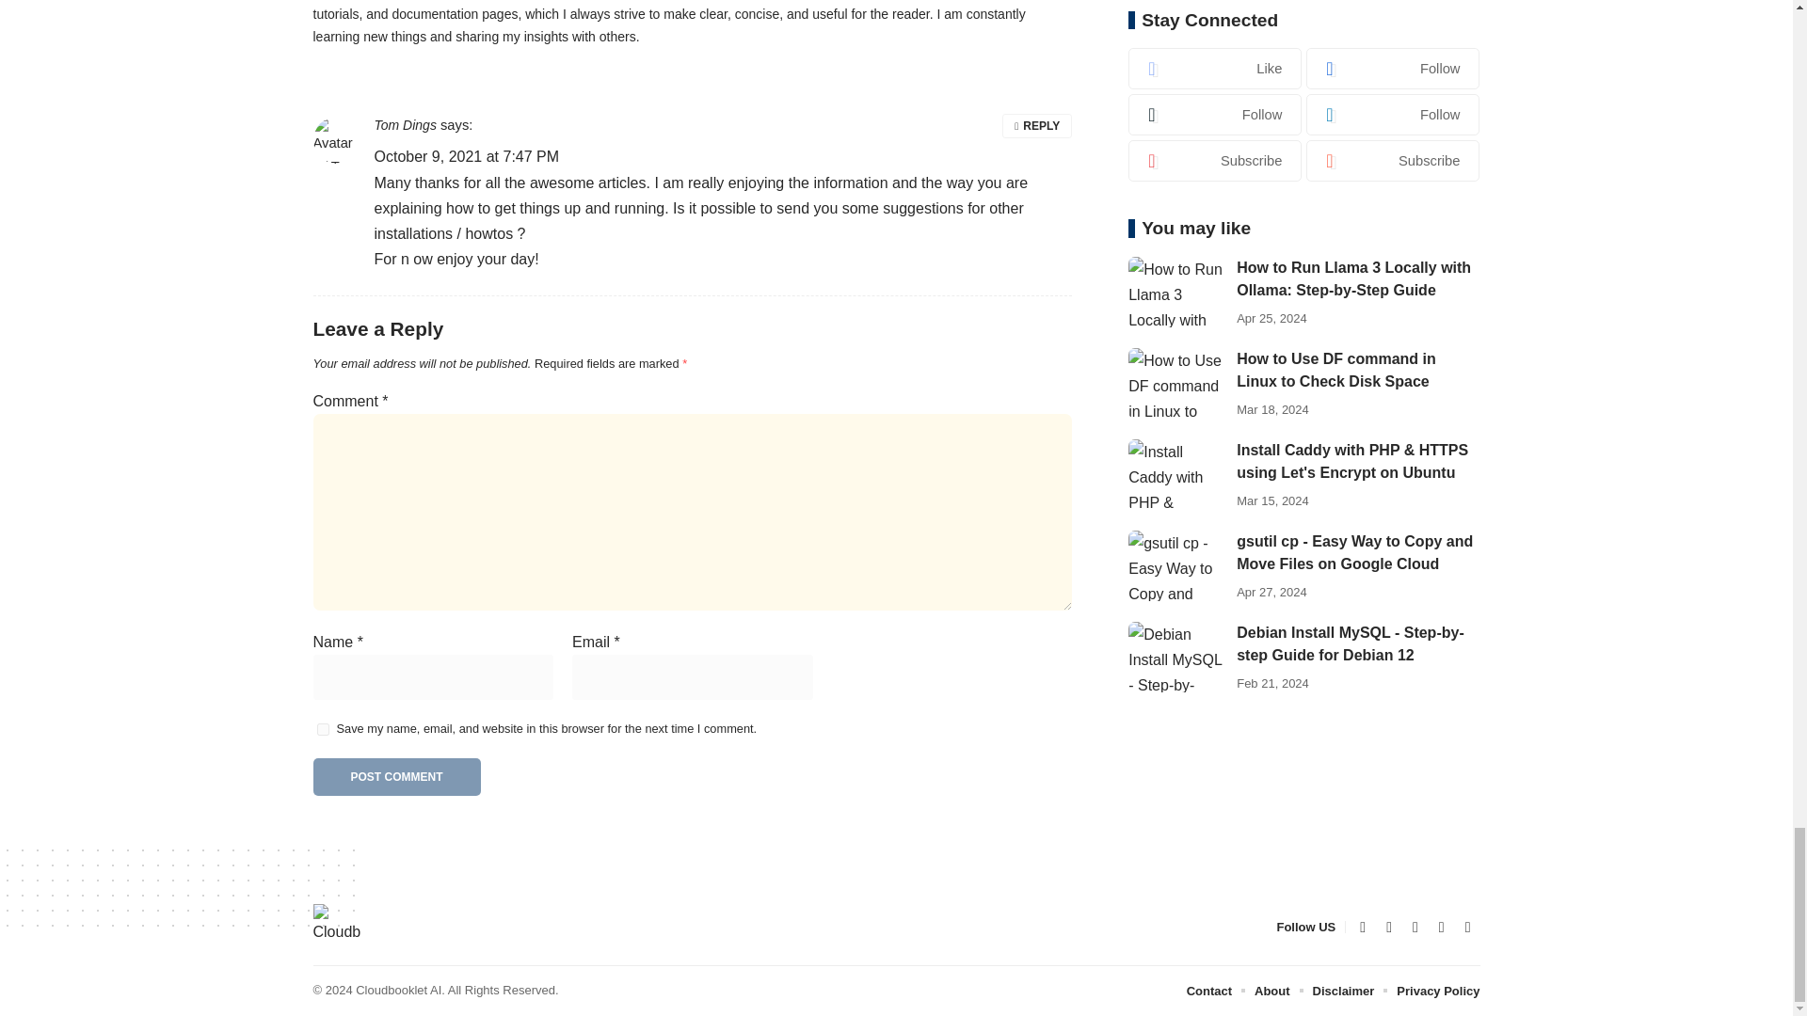 The width and height of the screenshot is (1807, 1016). Describe the element at coordinates (336, 928) in the screenshot. I see `Cloudbooklet AI` at that location.